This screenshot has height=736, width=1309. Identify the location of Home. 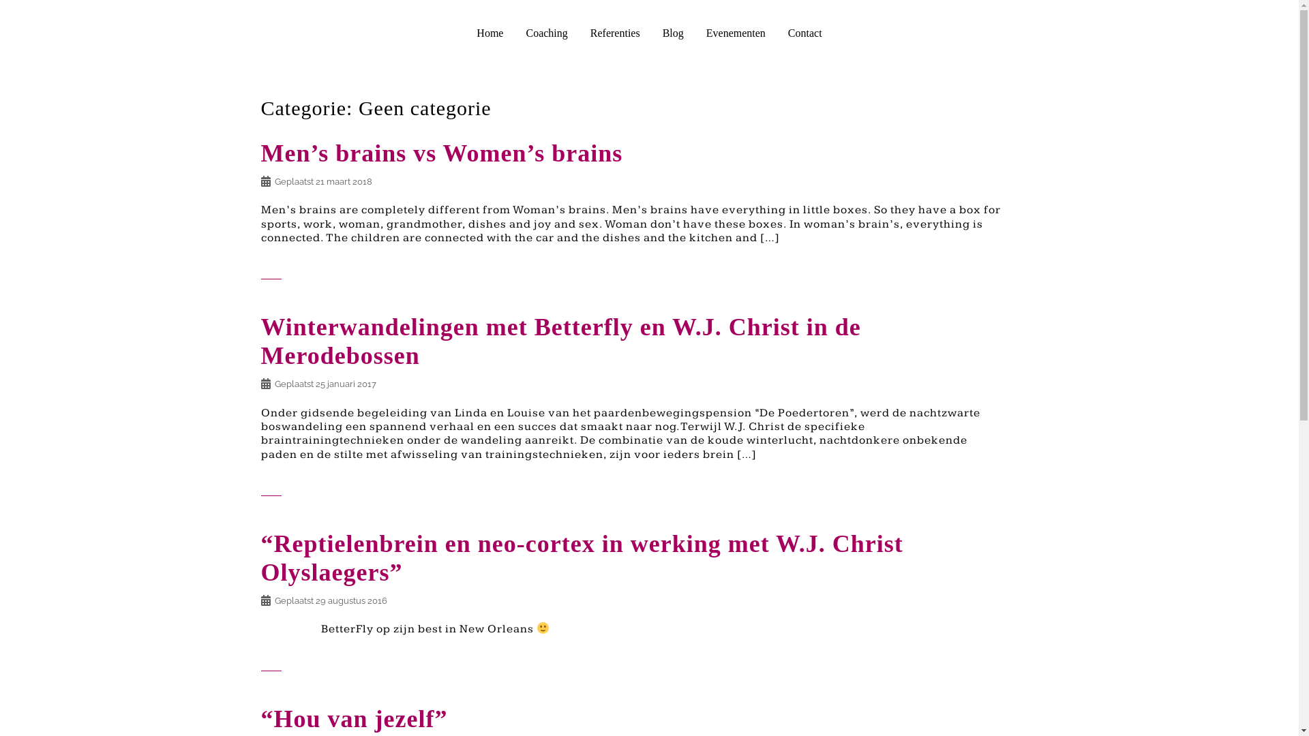
(490, 33).